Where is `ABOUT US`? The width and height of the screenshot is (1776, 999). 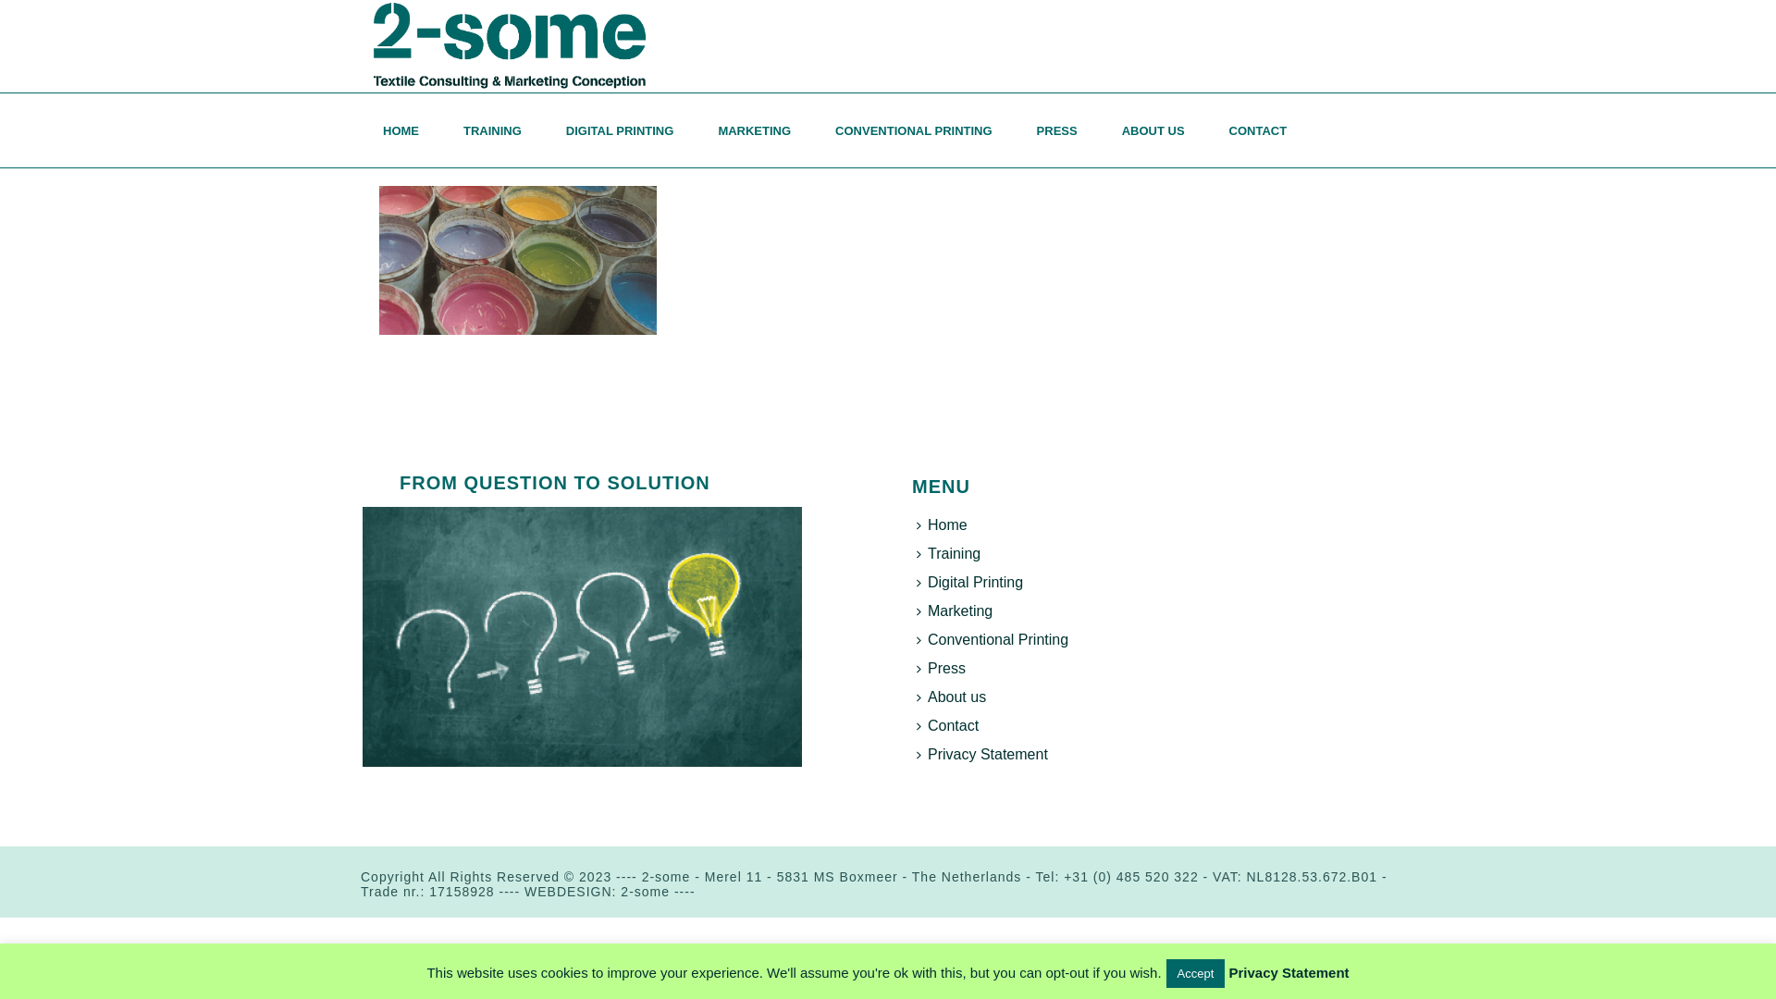 ABOUT US is located at coordinates (1153, 131).